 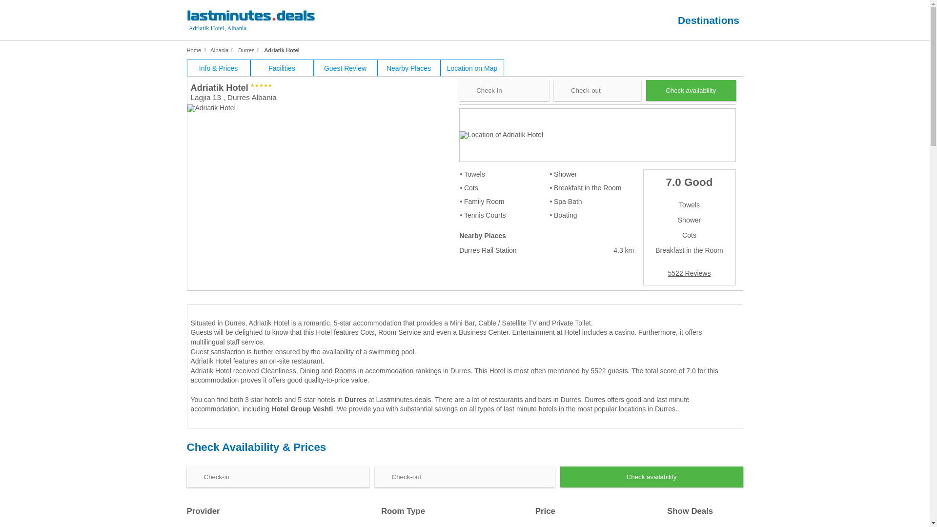 I want to click on Travel Destinations, so click(x=708, y=20).